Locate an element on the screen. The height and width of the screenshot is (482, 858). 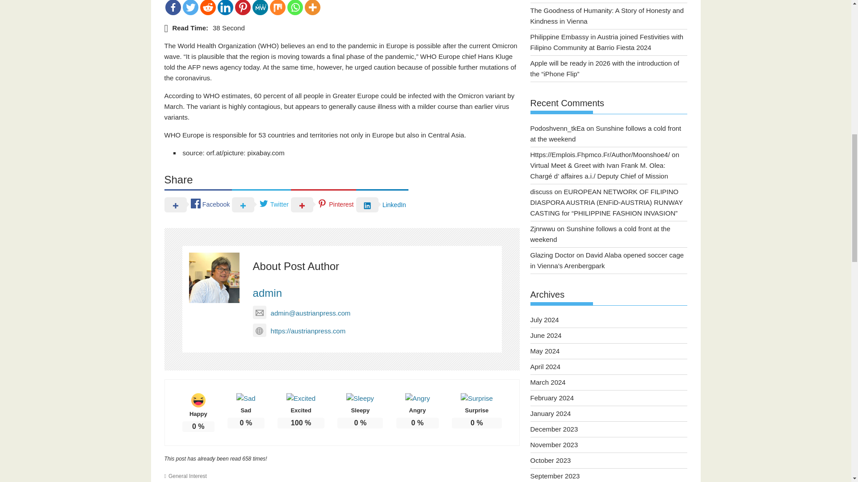
Facebook is located at coordinates (173, 7).